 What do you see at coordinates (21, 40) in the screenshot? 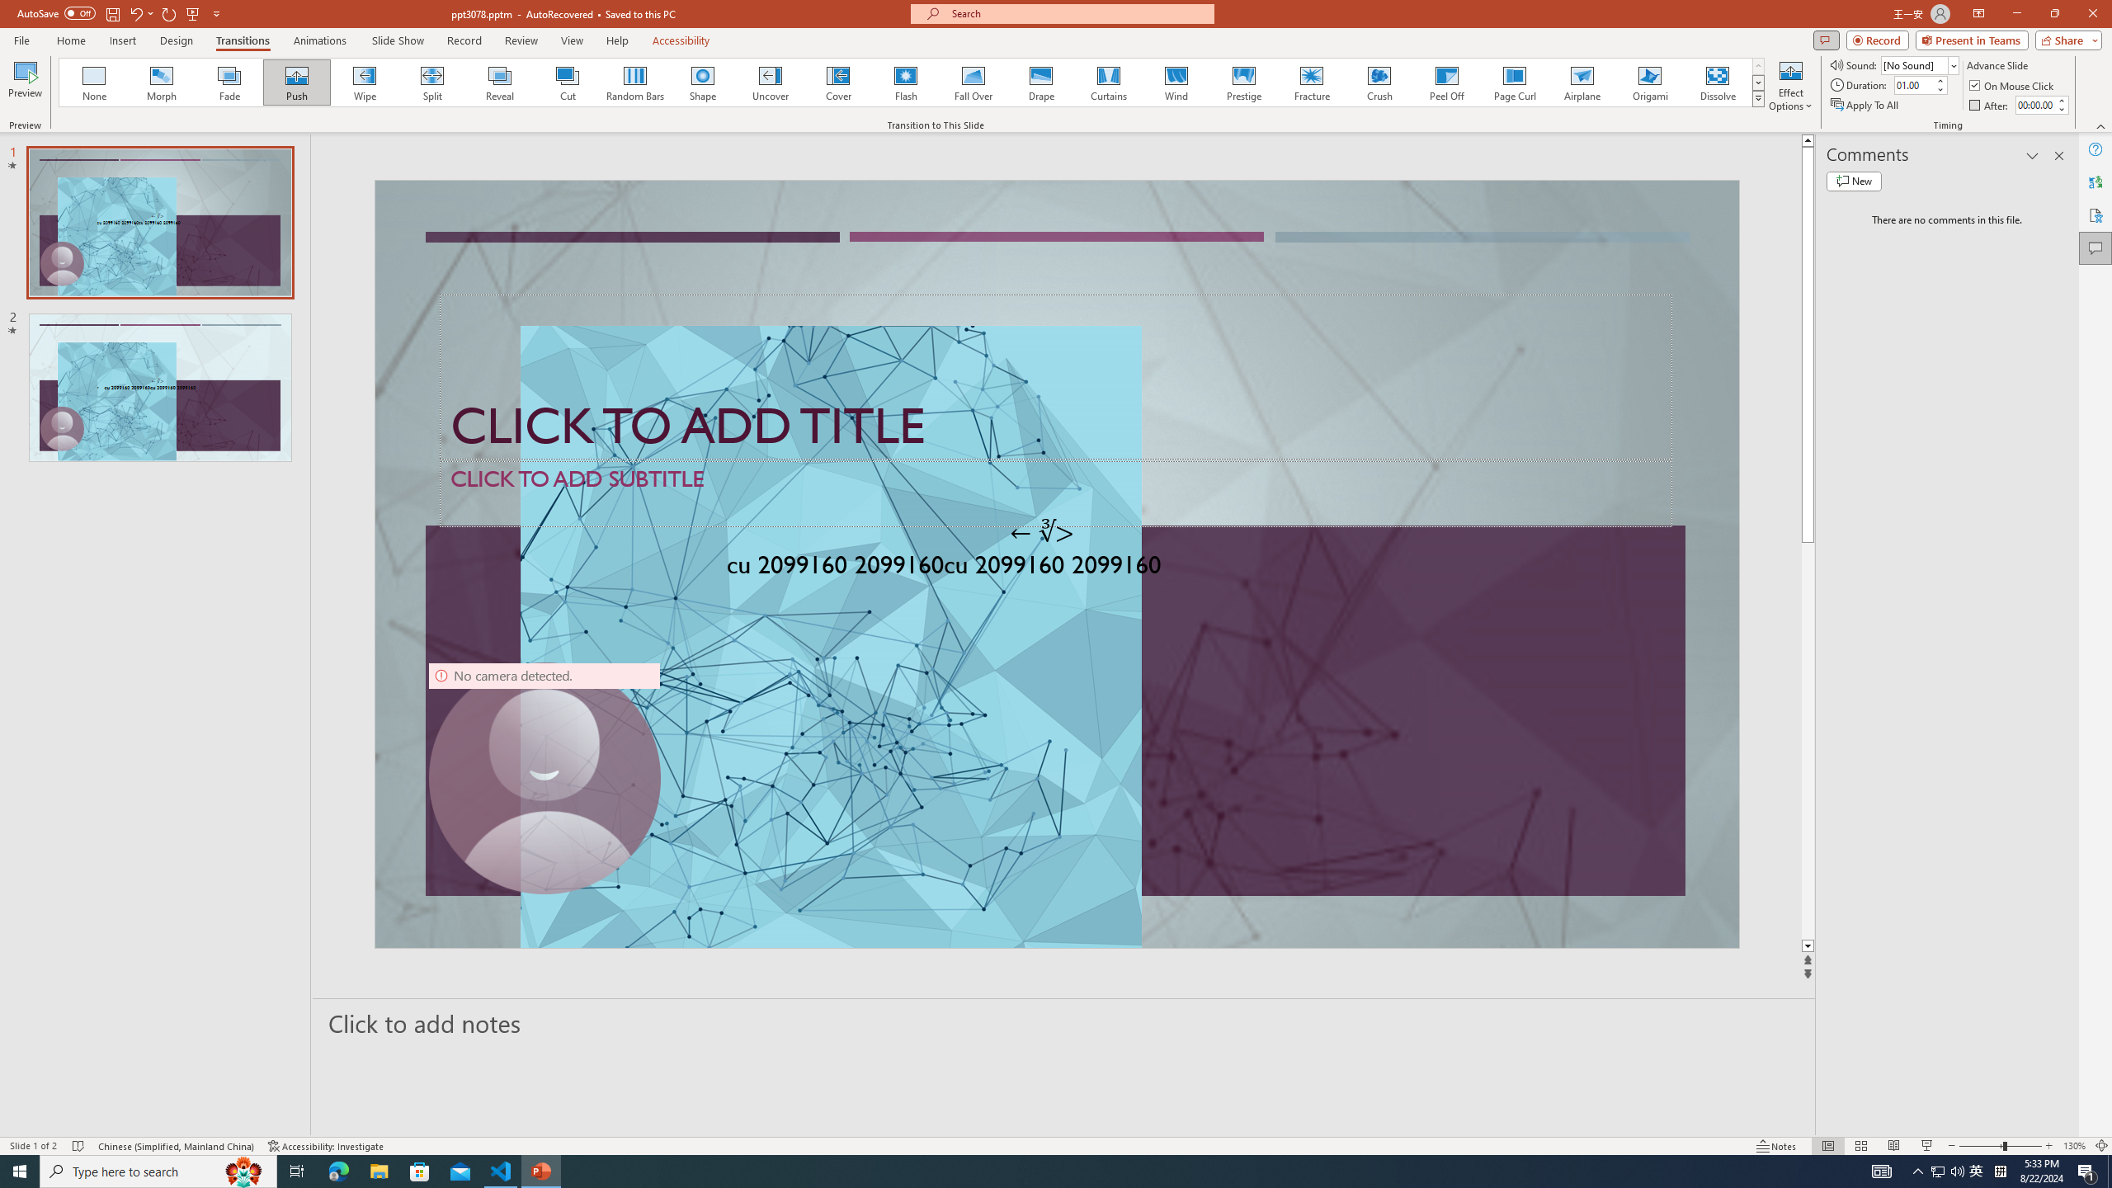
I see `File Tab` at bounding box center [21, 40].